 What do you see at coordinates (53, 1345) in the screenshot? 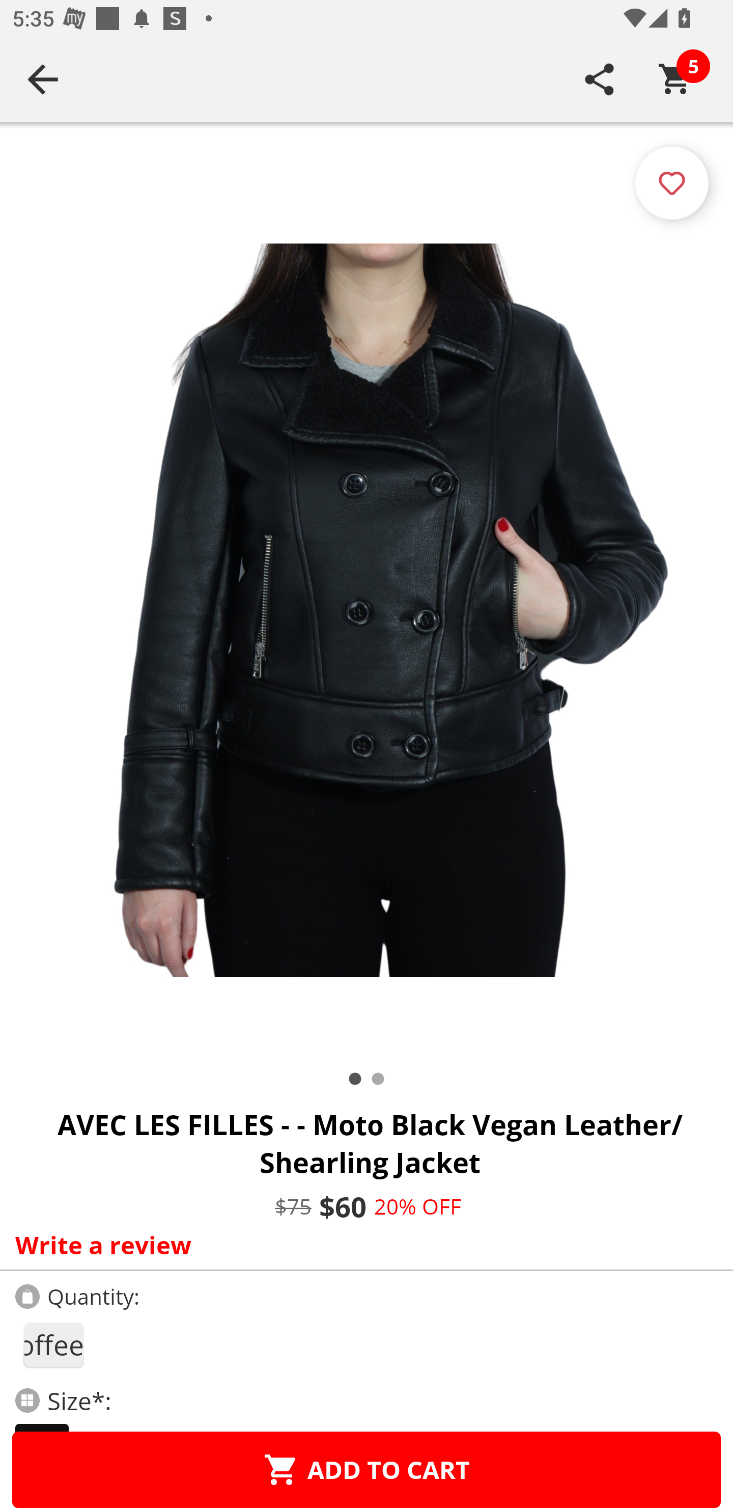
I see `1coffee` at bounding box center [53, 1345].